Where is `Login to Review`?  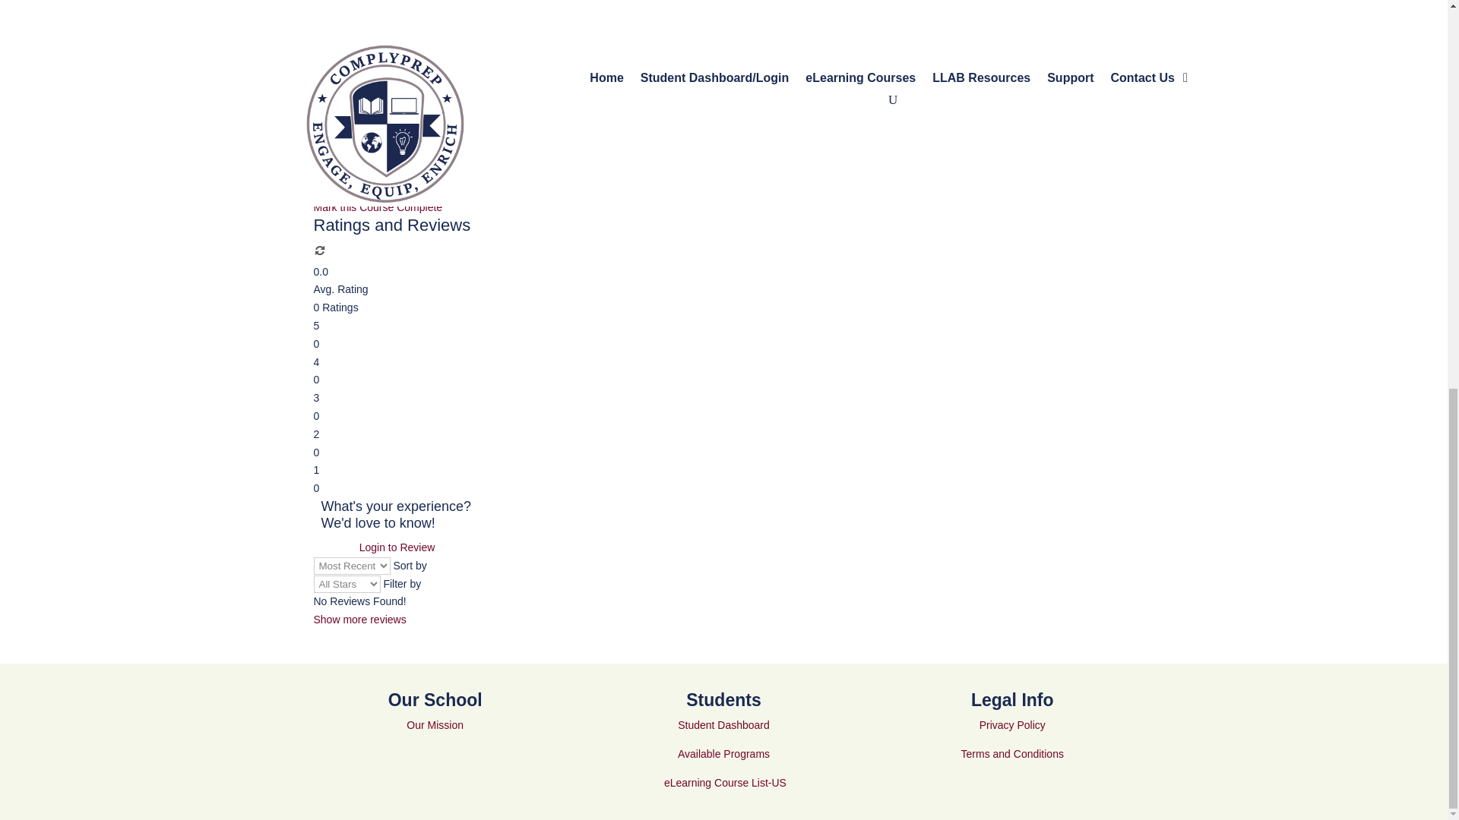 Login to Review is located at coordinates (397, 548).